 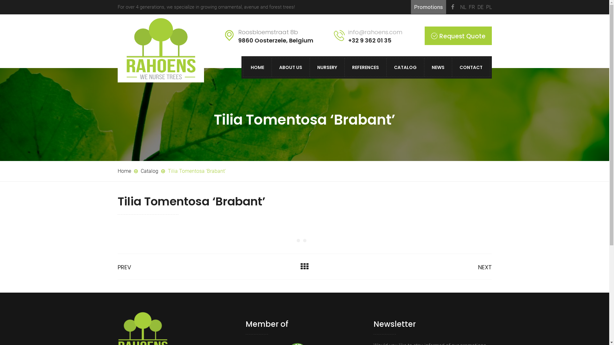 What do you see at coordinates (365, 67) in the screenshot?
I see `REFERENCES` at bounding box center [365, 67].